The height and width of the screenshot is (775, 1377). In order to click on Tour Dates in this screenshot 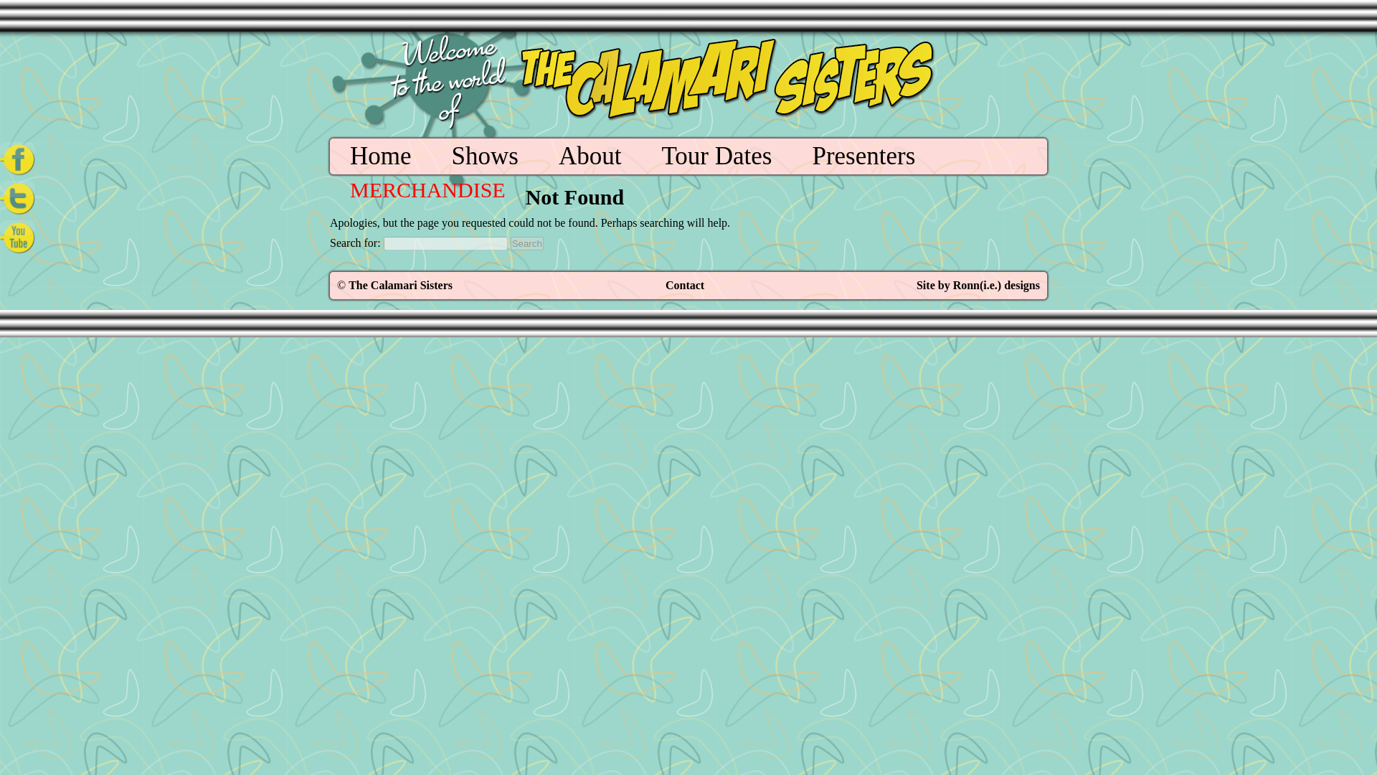, I will do `click(716, 156)`.